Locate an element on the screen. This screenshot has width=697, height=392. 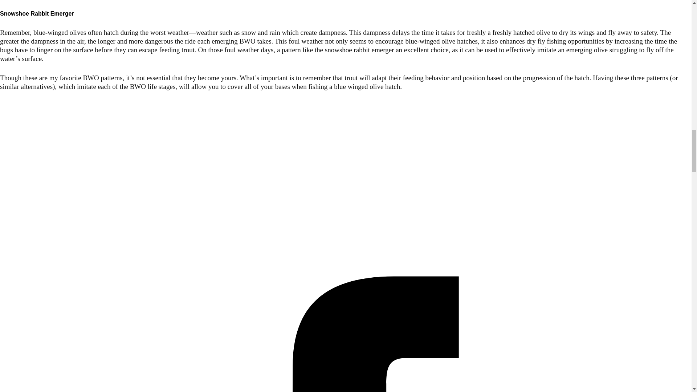
DRY FLY FISHING is located at coordinates (20, 142).